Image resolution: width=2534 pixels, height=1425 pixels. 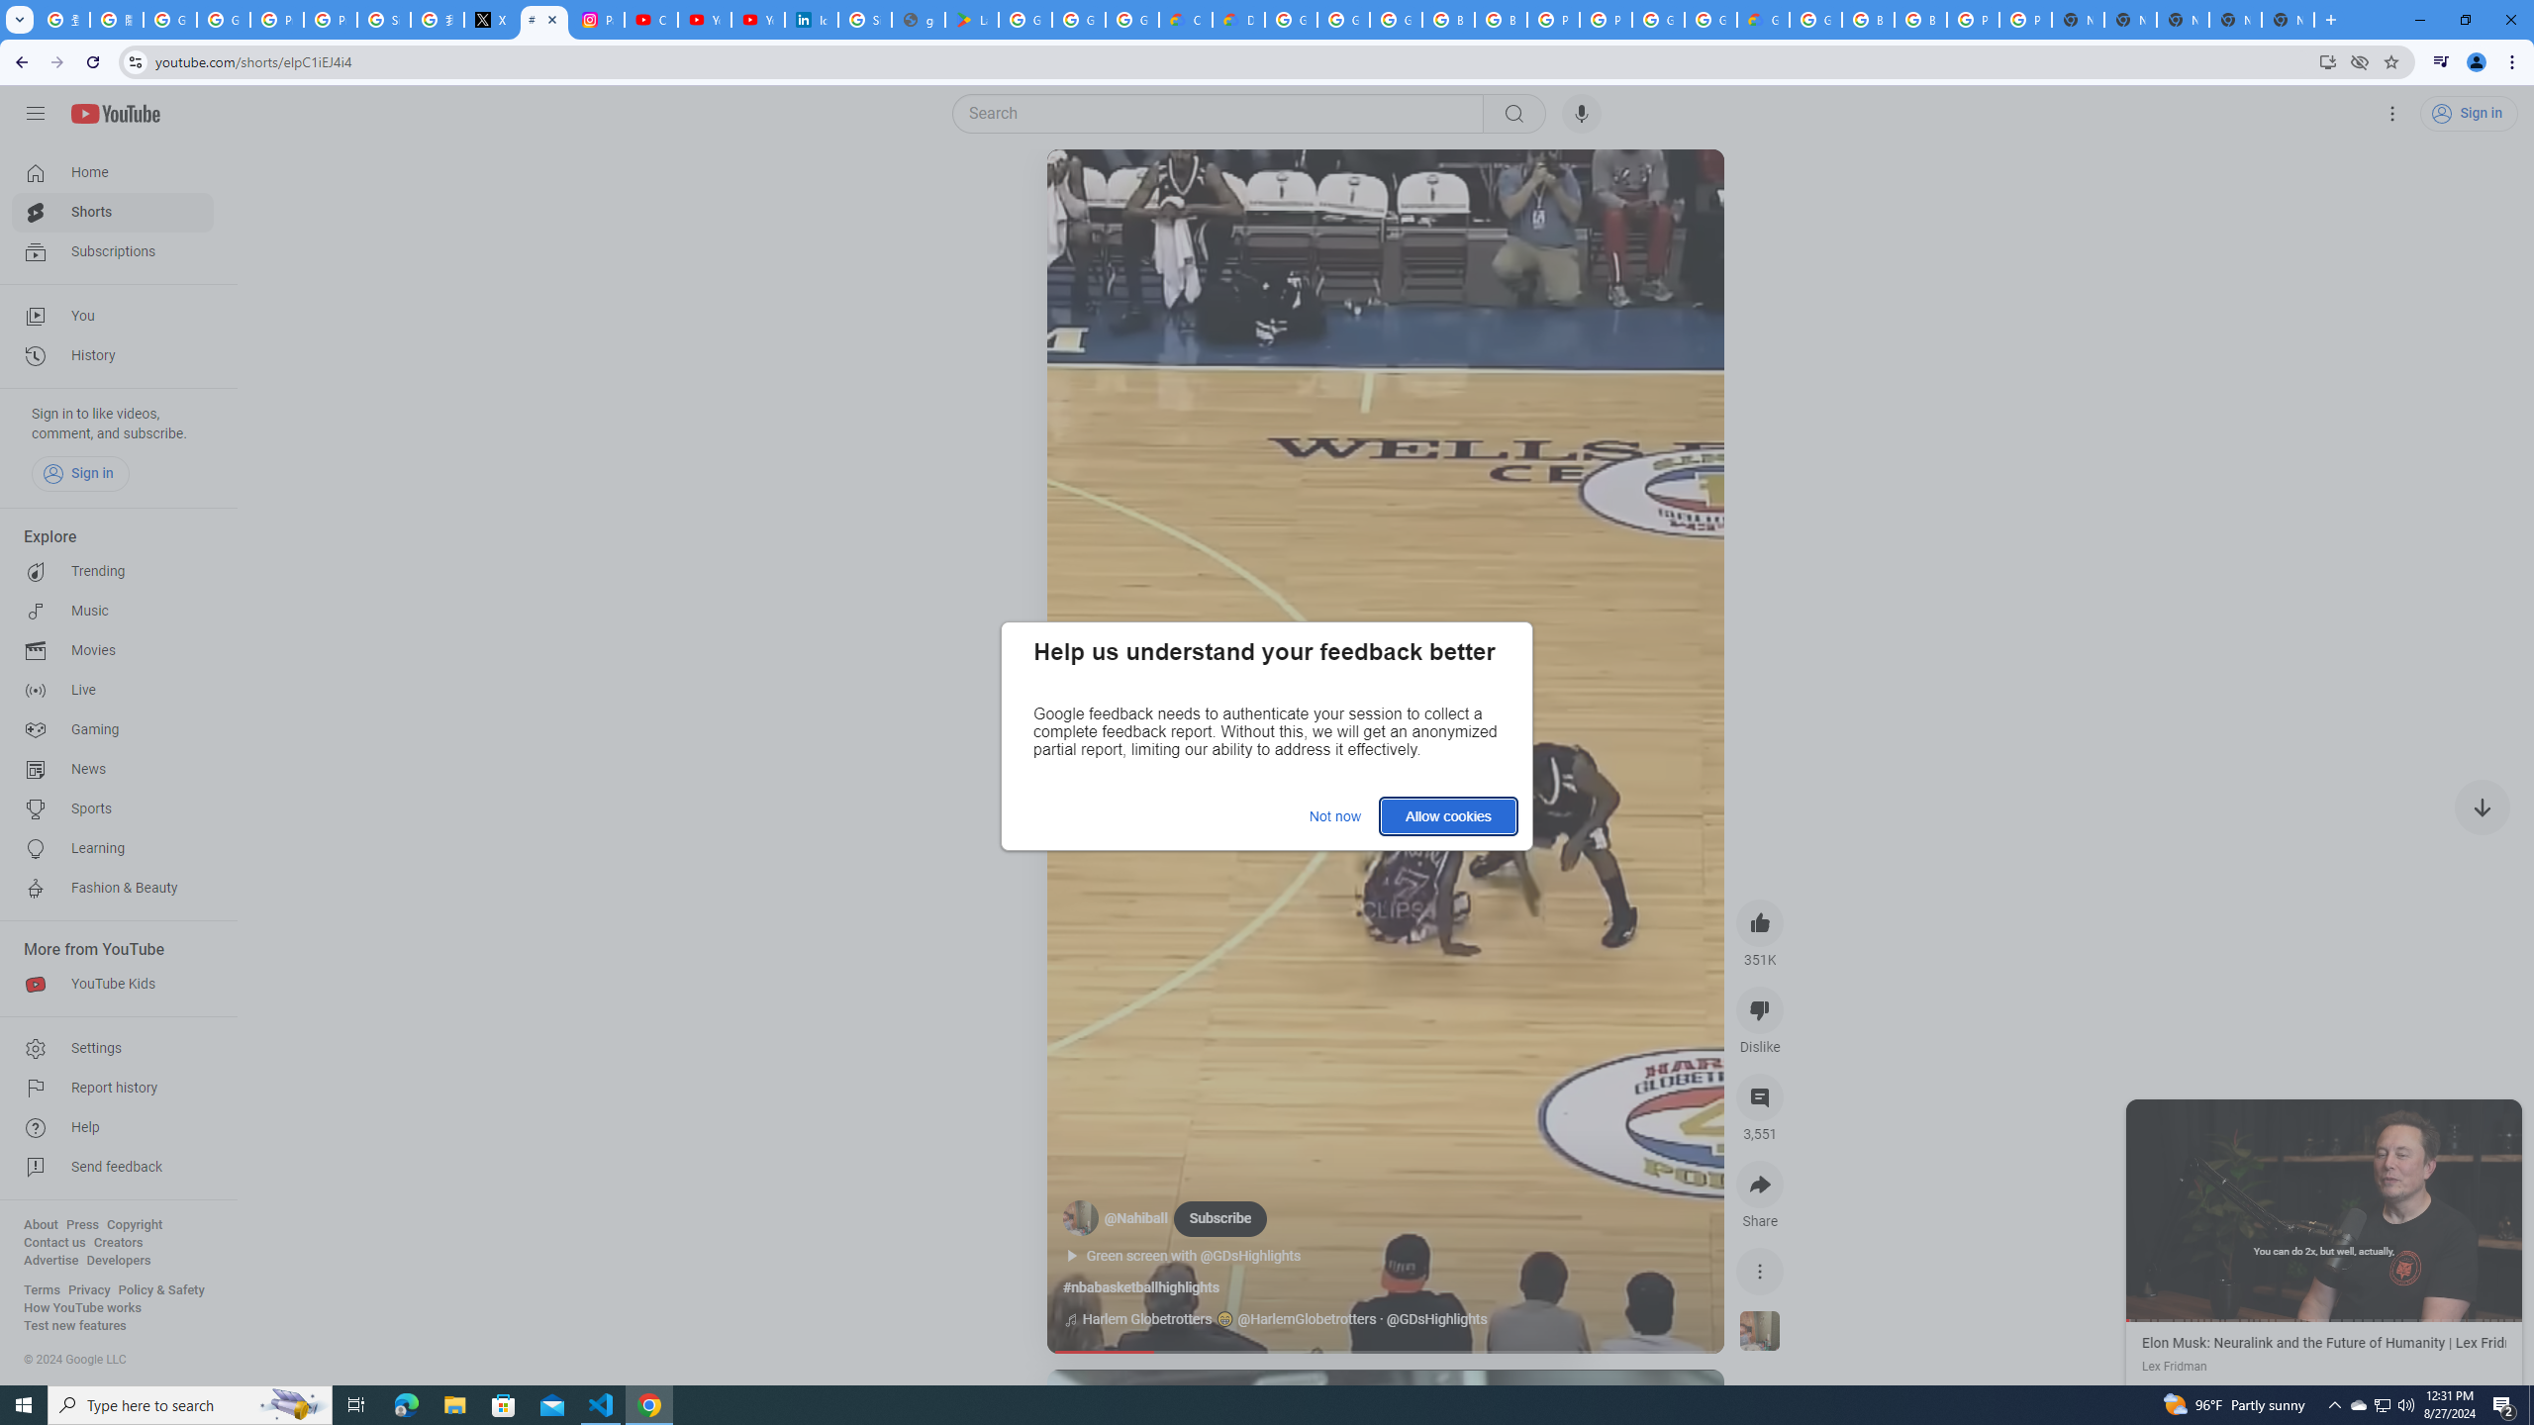 I want to click on Sports, so click(x=113, y=809).